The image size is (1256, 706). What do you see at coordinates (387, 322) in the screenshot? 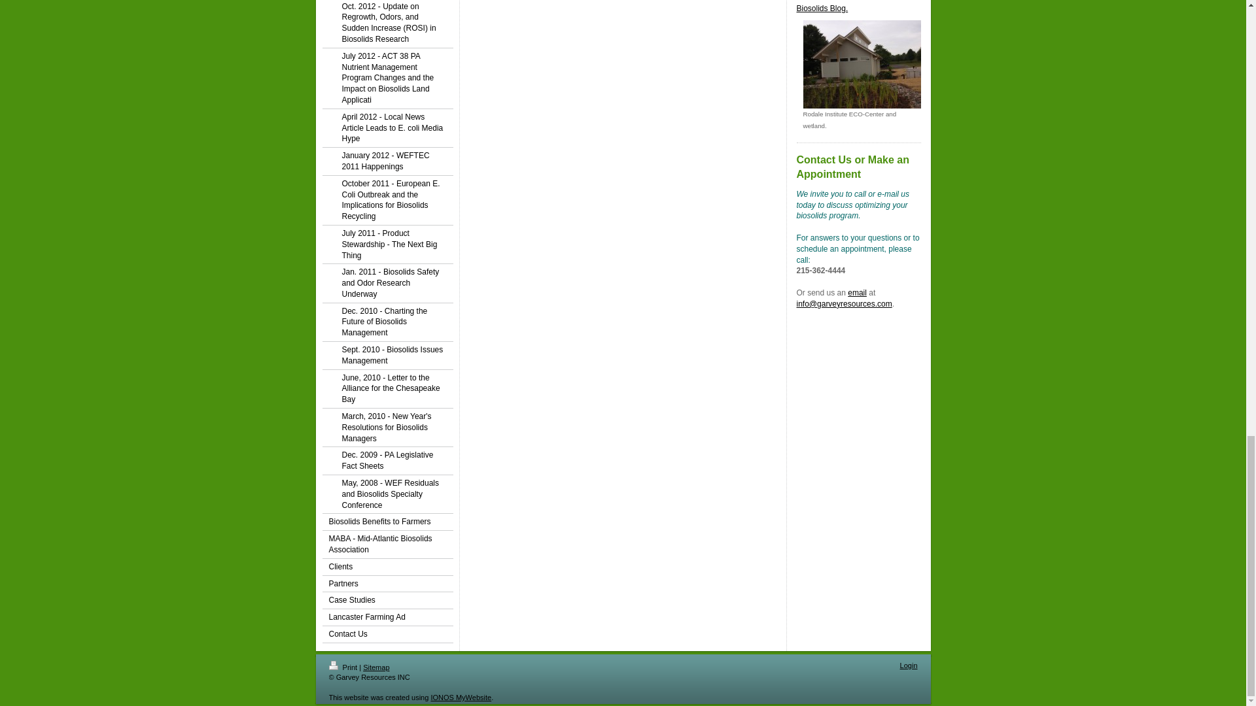
I see `Dec. 2010 - Charting the Future of Biosolids Management` at bounding box center [387, 322].